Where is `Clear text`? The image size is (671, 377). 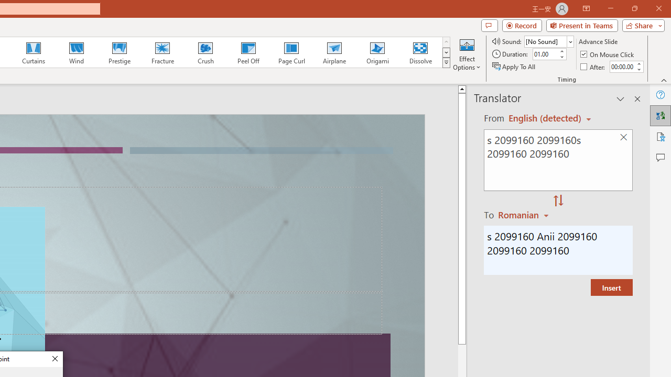 Clear text is located at coordinates (623, 137).